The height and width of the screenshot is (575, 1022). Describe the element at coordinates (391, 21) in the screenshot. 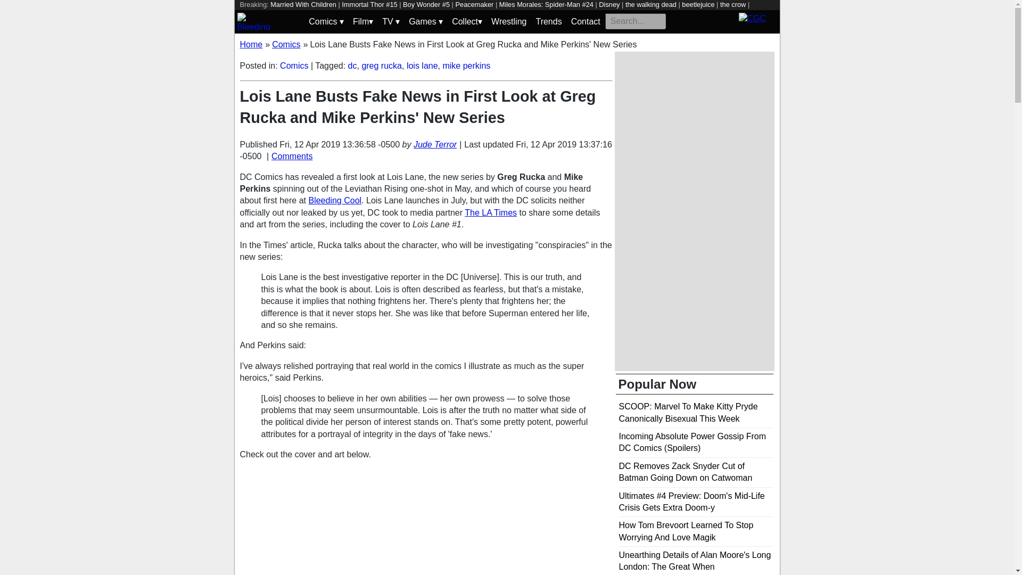

I see `Toggle Dropdown` at that location.